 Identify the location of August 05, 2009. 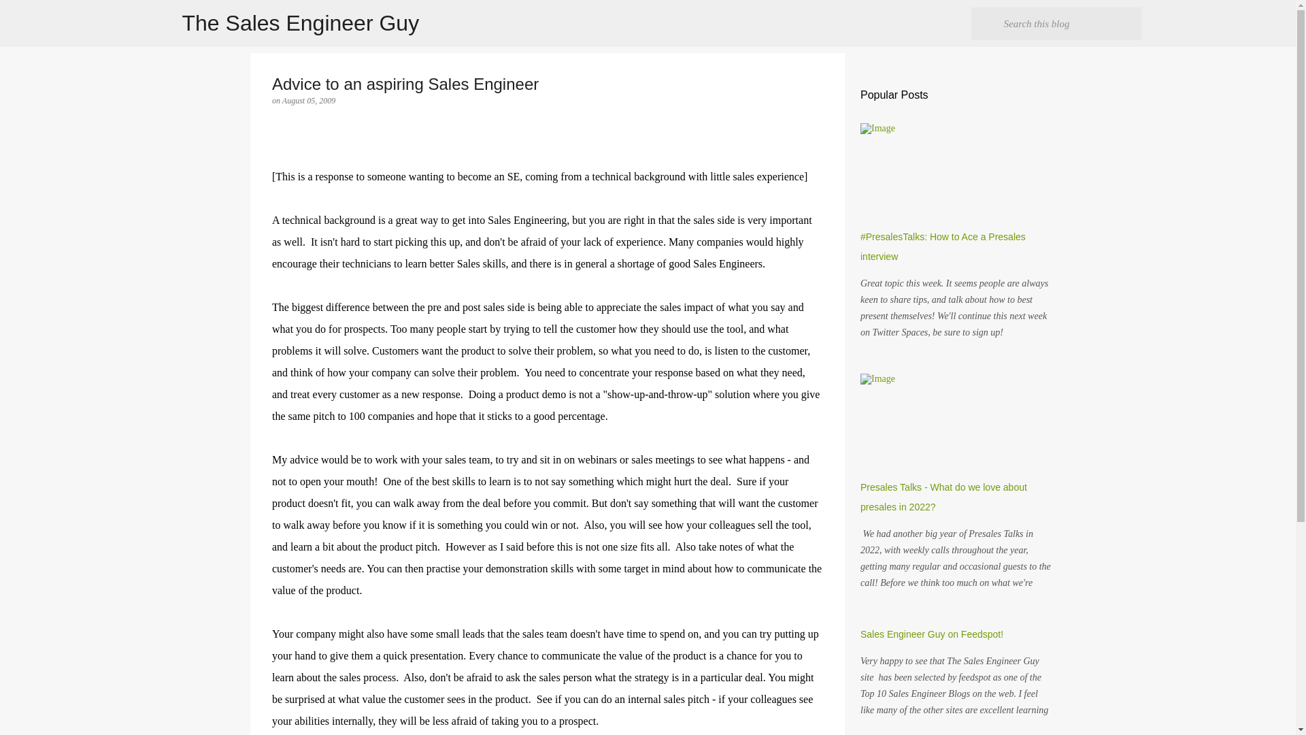
(309, 101).